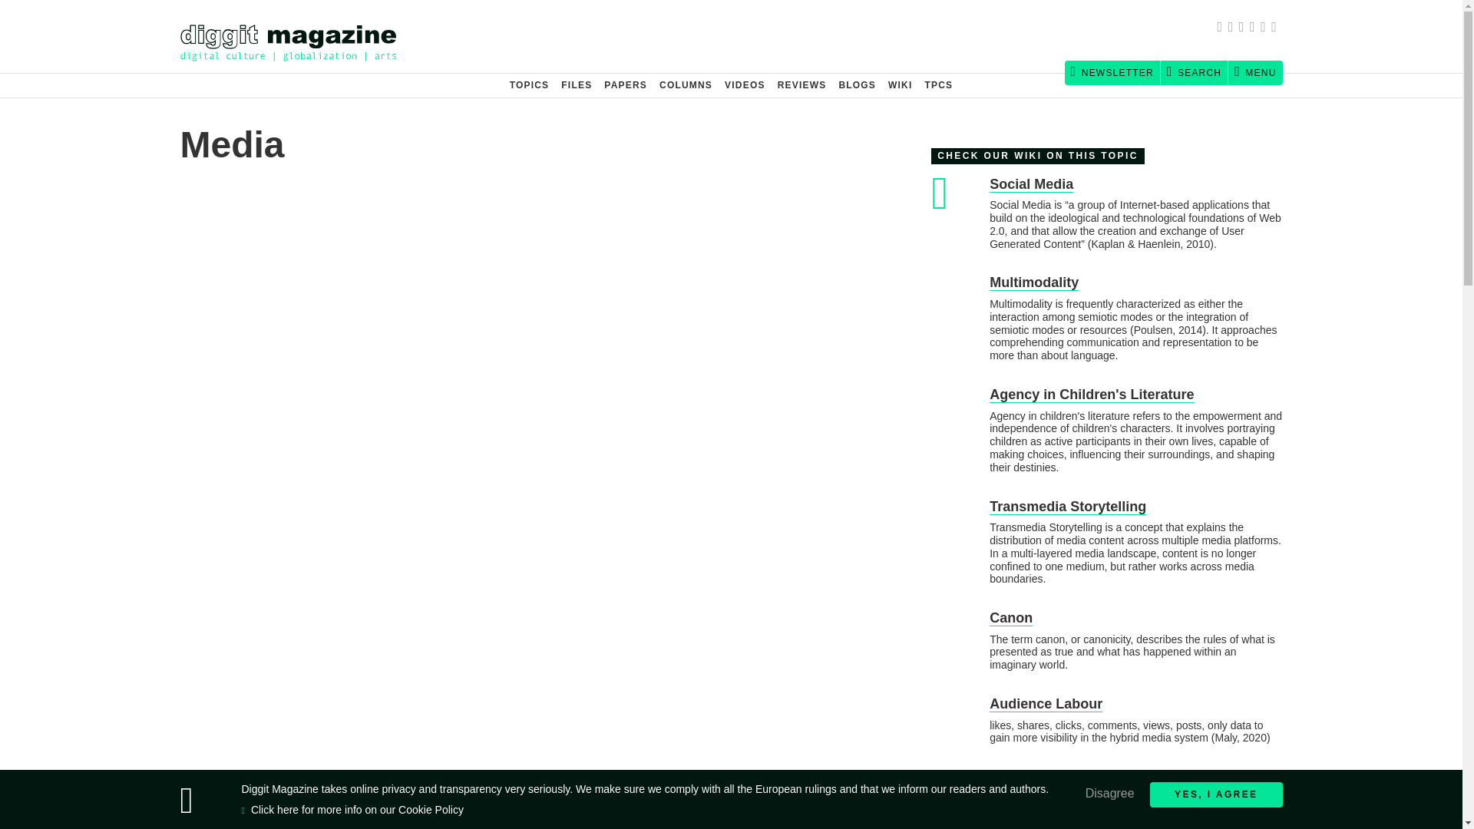  Describe the element at coordinates (686, 85) in the screenshot. I see `COLUMNS` at that location.